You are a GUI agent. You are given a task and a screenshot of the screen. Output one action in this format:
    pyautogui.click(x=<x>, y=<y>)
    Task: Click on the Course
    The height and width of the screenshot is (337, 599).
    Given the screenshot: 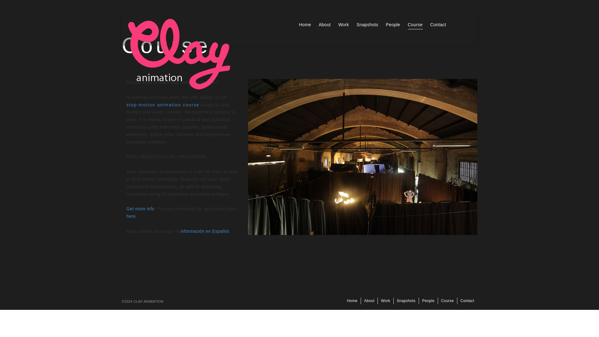 What is the action you would take?
    pyautogui.click(x=447, y=301)
    